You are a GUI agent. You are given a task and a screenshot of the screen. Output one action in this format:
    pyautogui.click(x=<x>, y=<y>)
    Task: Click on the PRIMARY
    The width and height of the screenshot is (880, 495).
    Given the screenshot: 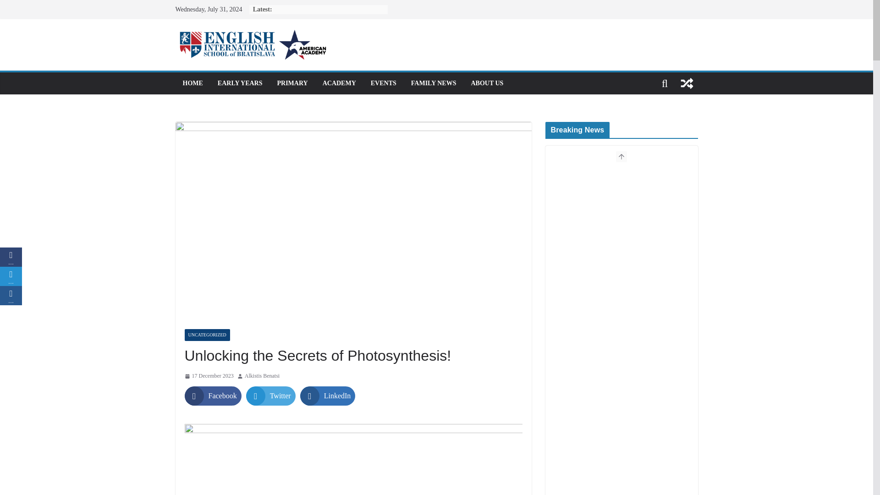 What is the action you would take?
    pyautogui.click(x=292, y=83)
    